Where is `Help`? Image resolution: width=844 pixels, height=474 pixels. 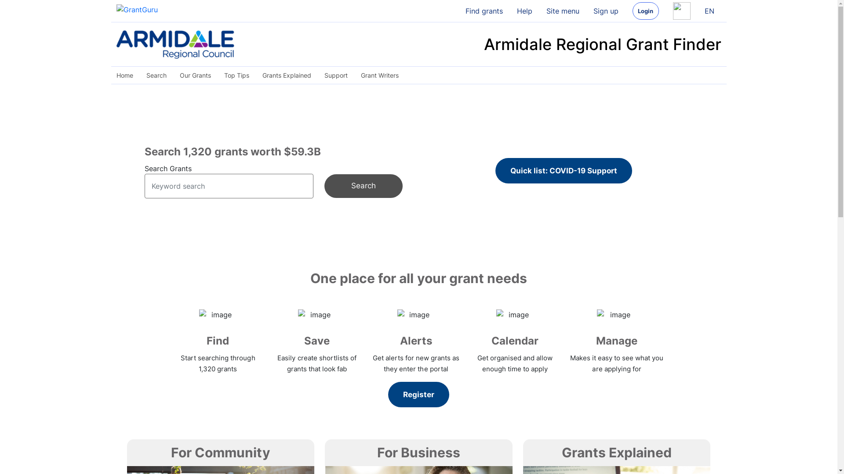
Help is located at coordinates (525, 11).